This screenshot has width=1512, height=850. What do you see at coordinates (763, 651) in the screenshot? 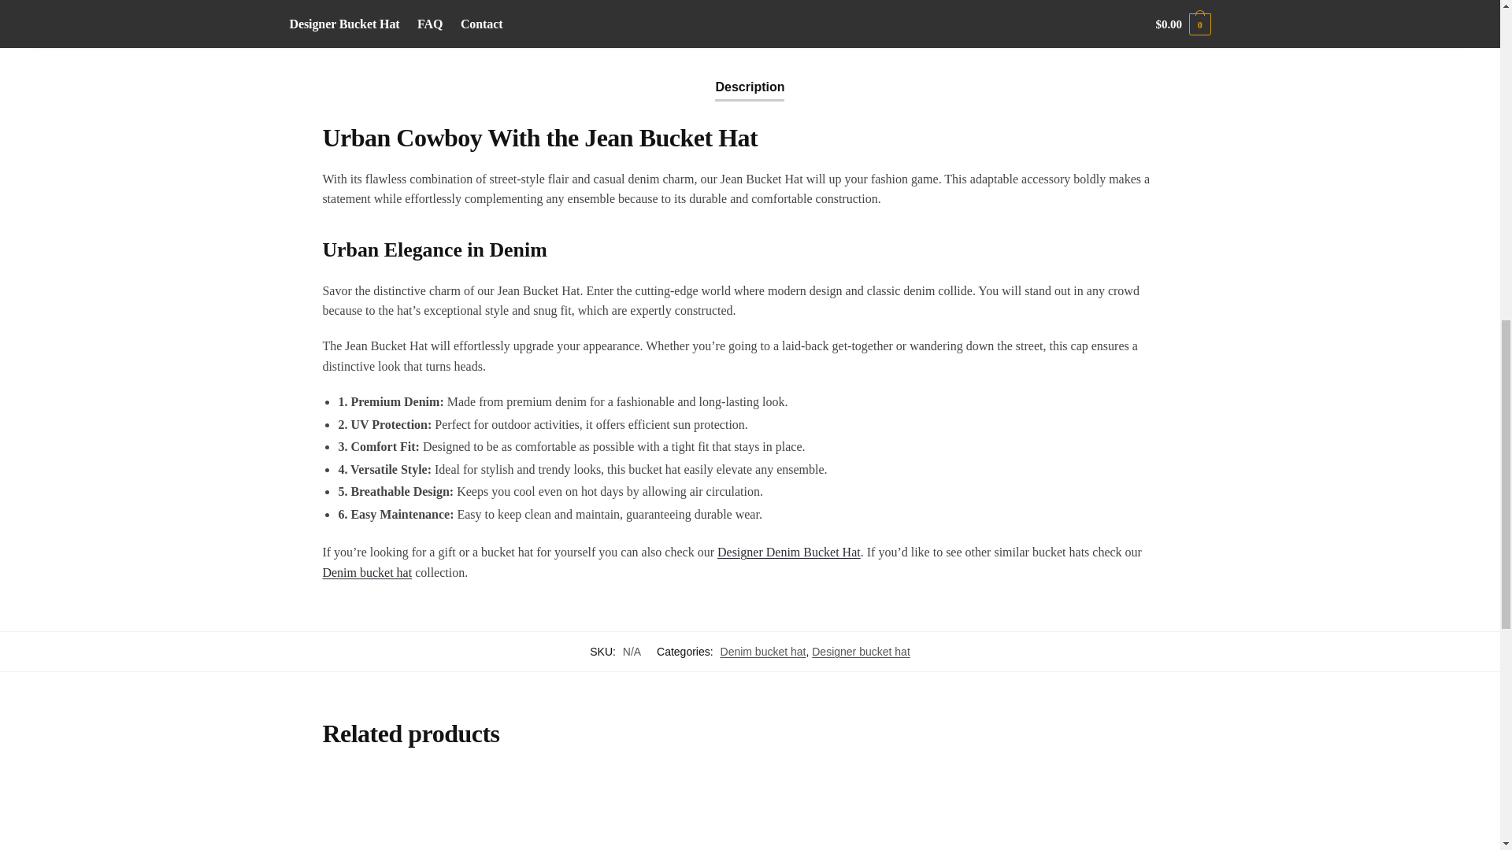
I see `Denim bucket hat` at bounding box center [763, 651].